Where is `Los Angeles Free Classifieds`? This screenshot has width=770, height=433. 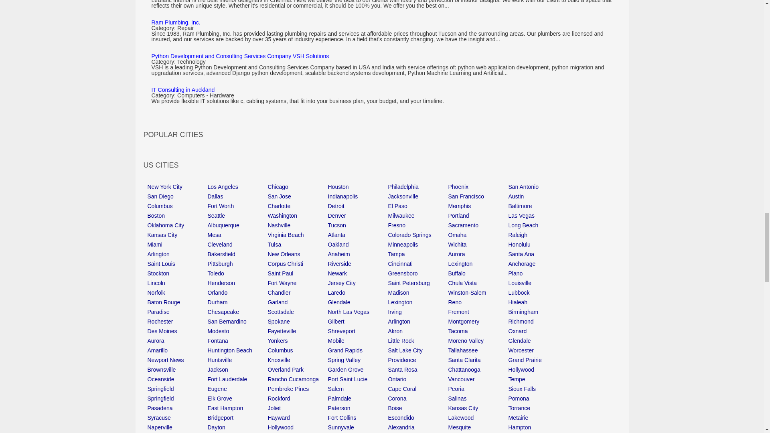 Los Angeles Free Classifieds is located at coordinates (236, 187).